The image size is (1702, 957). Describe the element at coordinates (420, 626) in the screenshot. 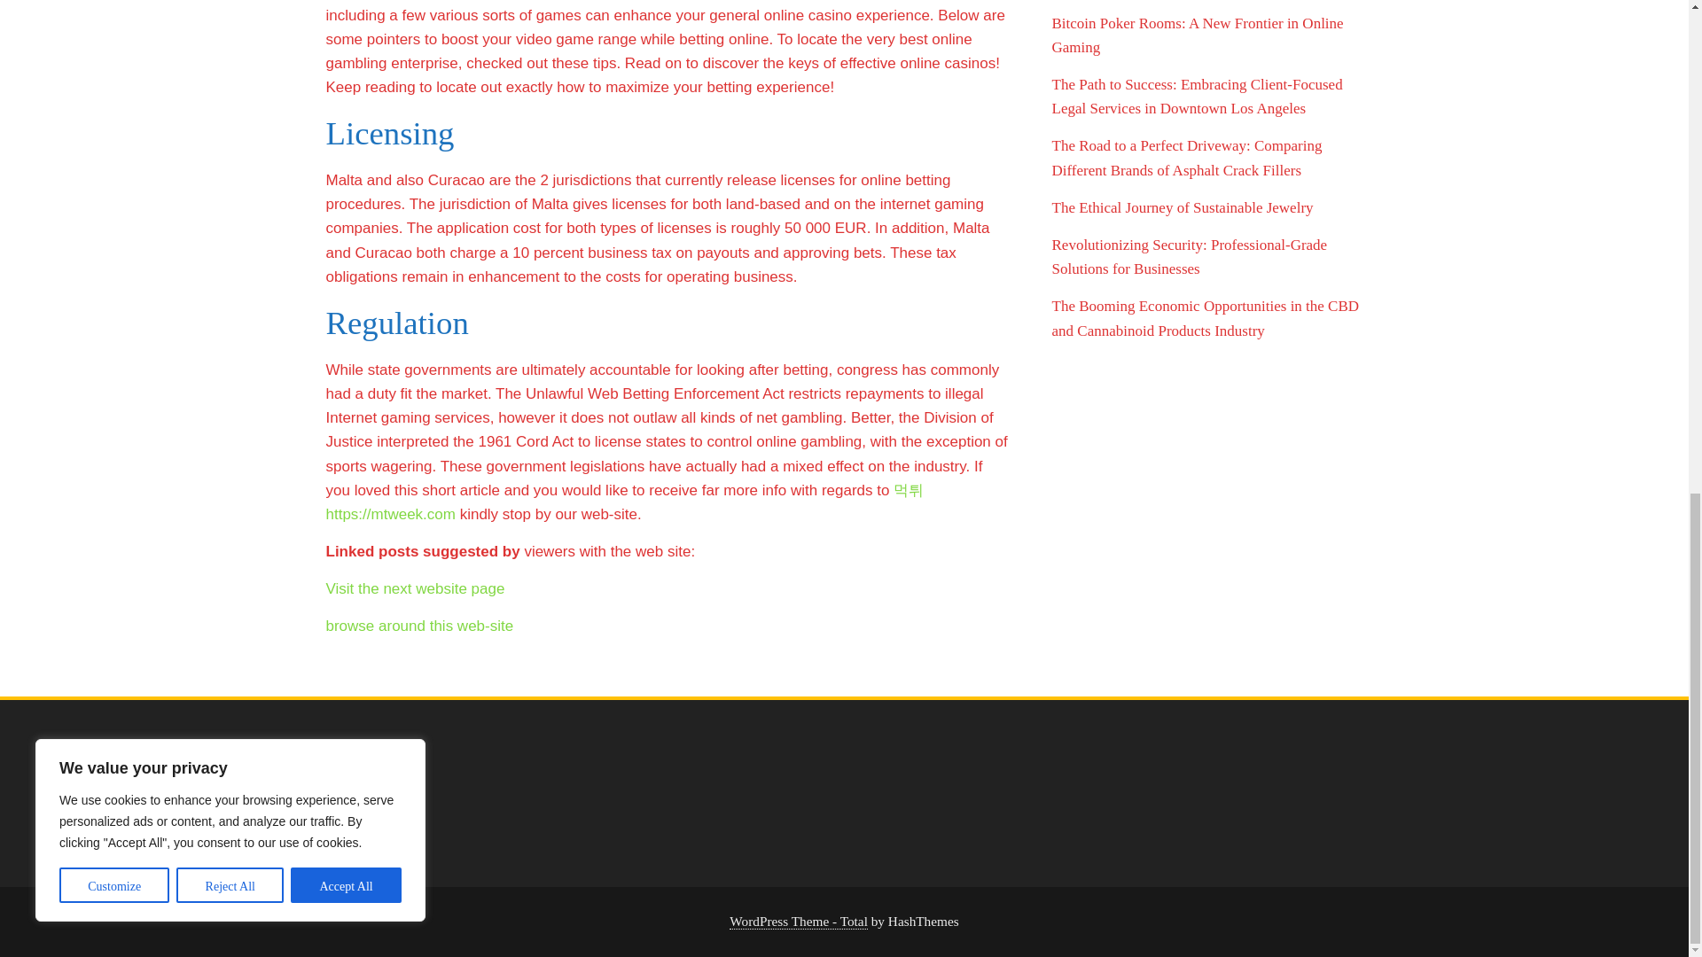

I see `browse around this web-site` at that location.